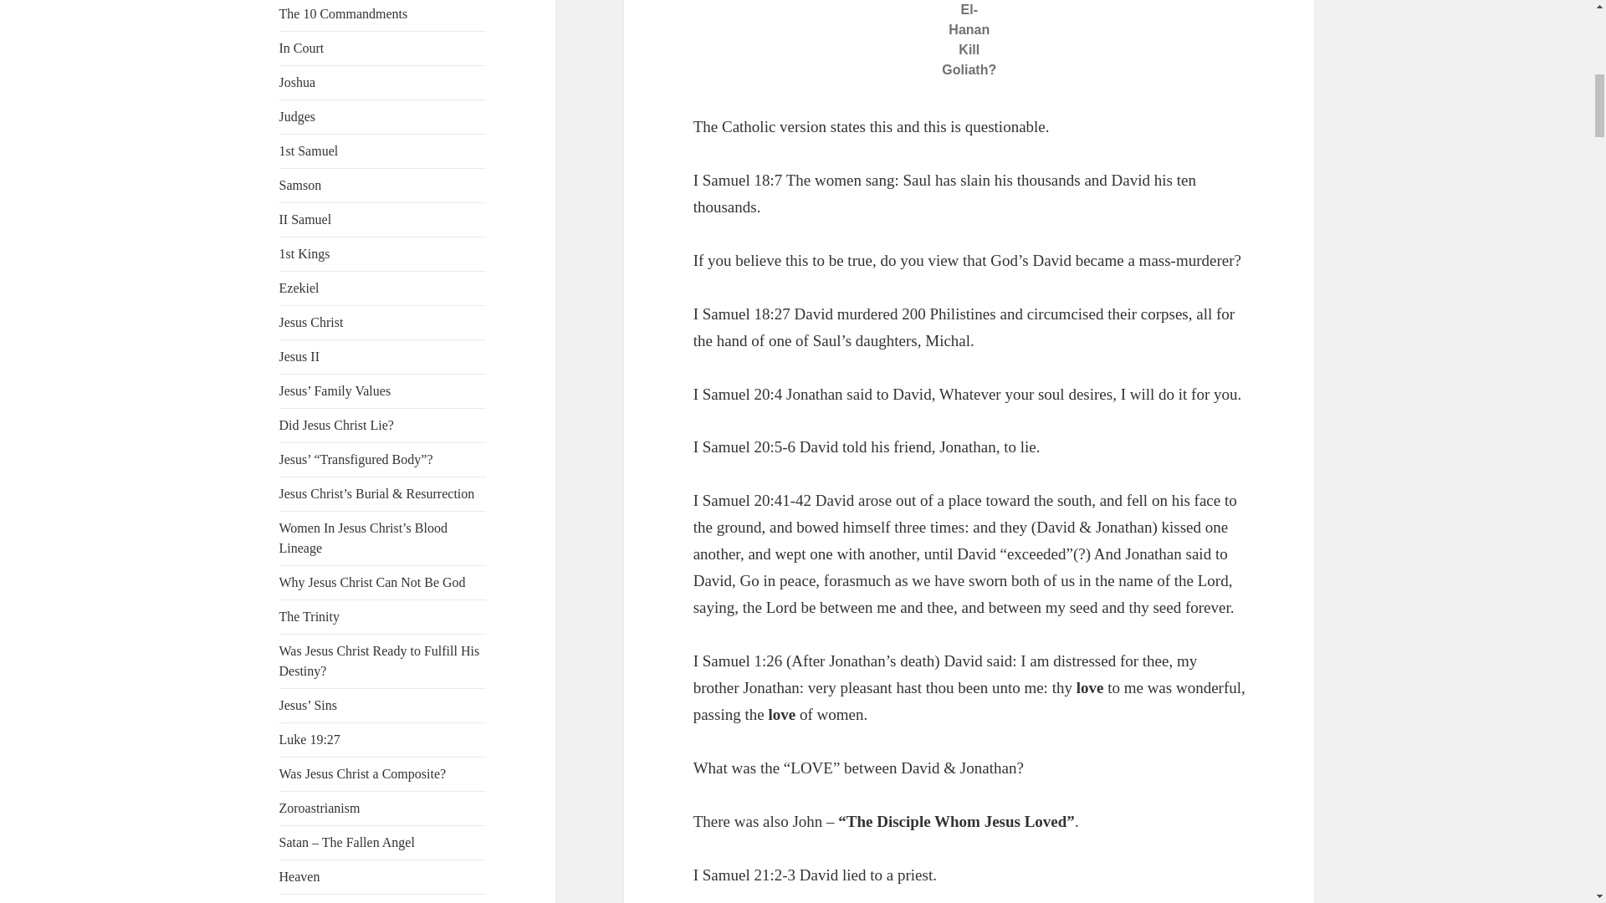 The image size is (1606, 903). What do you see at coordinates (383, 774) in the screenshot?
I see `Was Jesus Christ a Composite?` at bounding box center [383, 774].